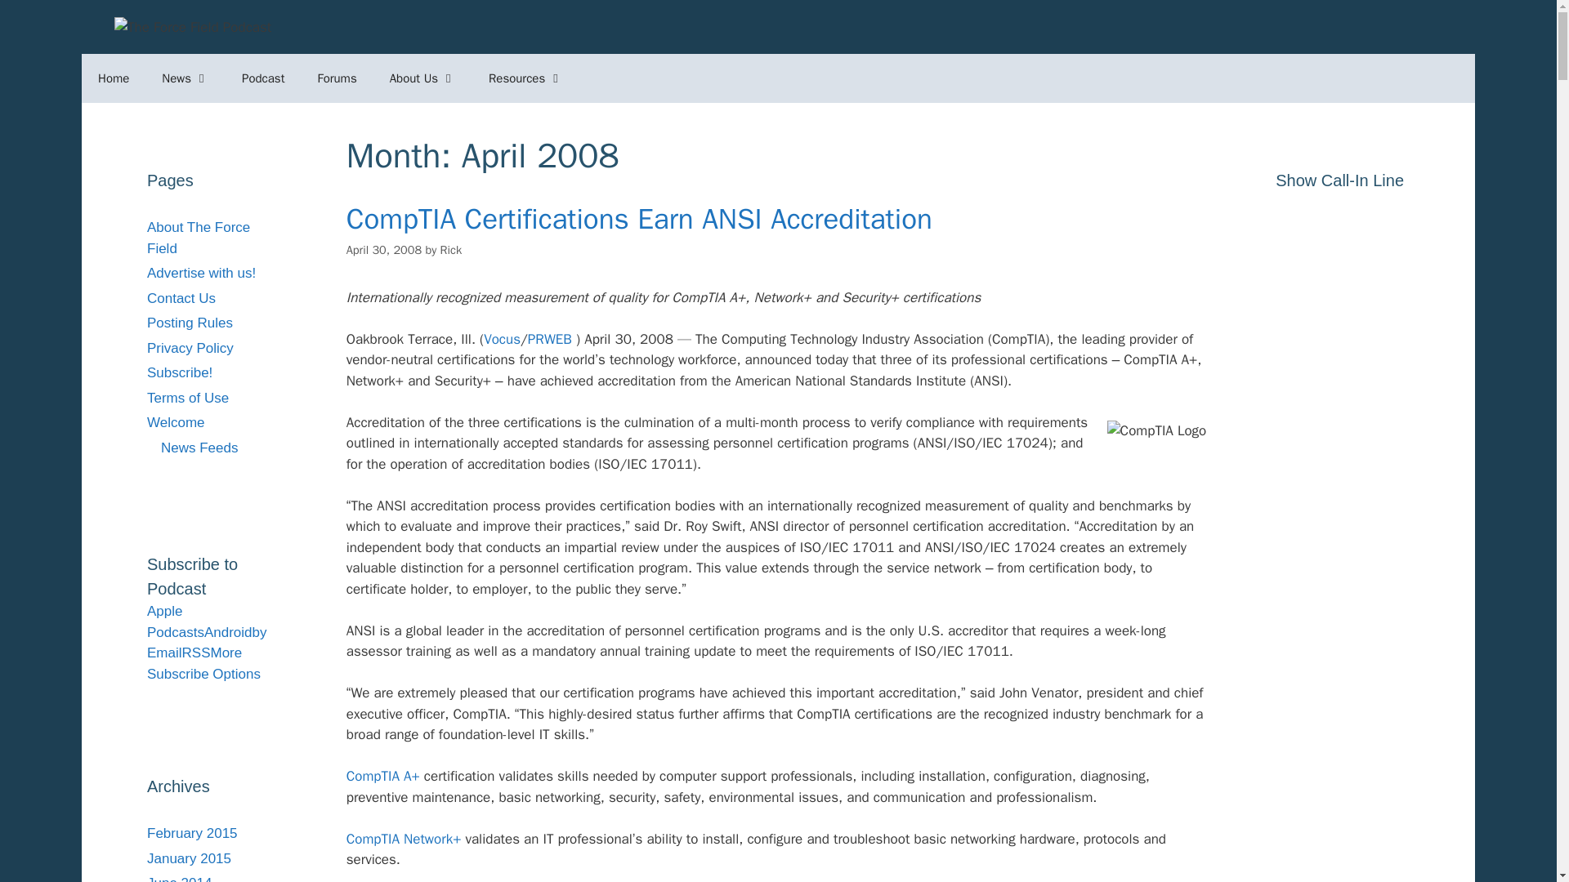  I want to click on Vocus, so click(502, 339).